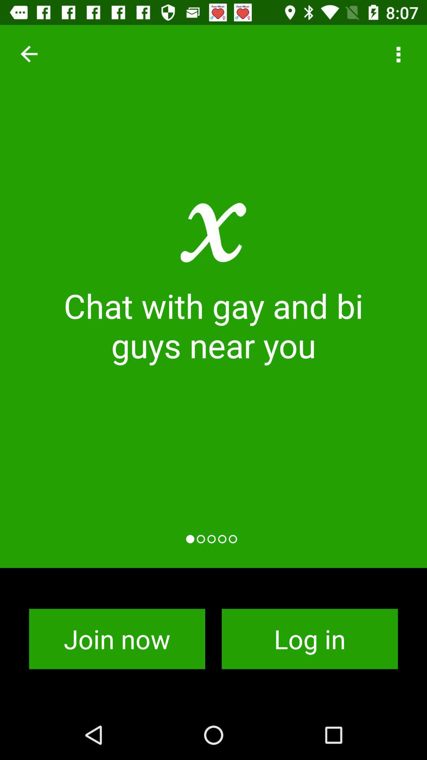  Describe the element at coordinates (310, 639) in the screenshot. I see `launch the app to the right of the join now icon` at that location.